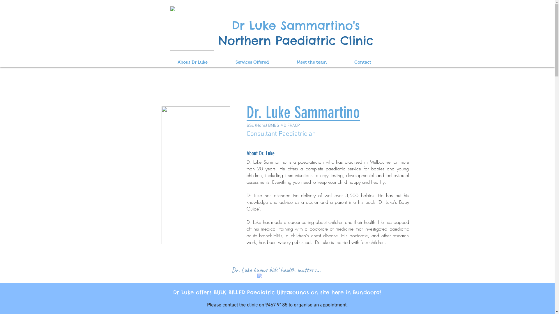 The width and height of the screenshot is (559, 314). I want to click on Meet the team, so click(312, 62).